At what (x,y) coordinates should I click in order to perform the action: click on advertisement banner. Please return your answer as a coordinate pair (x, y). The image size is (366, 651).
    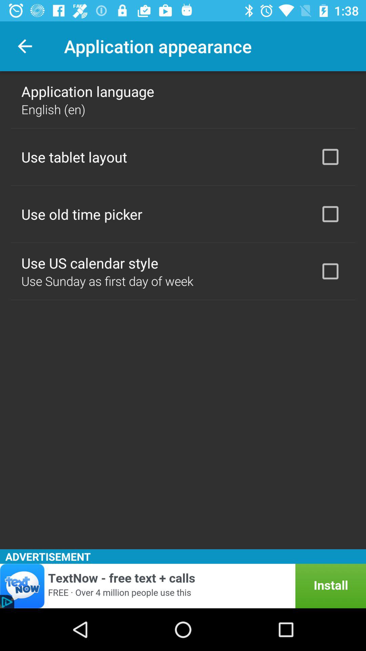
    Looking at the image, I should click on (183, 586).